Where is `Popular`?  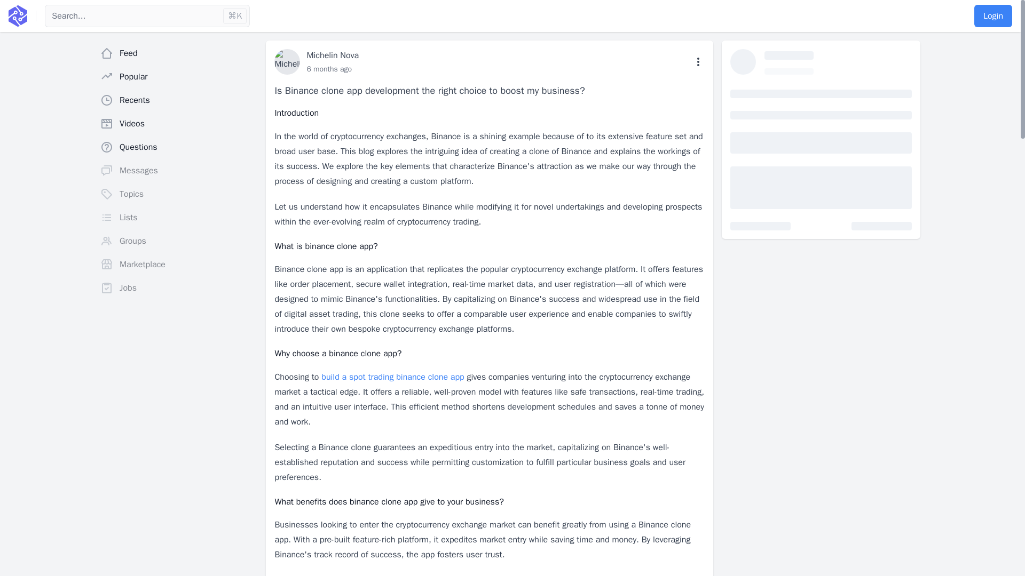 Popular is located at coordinates (178, 77).